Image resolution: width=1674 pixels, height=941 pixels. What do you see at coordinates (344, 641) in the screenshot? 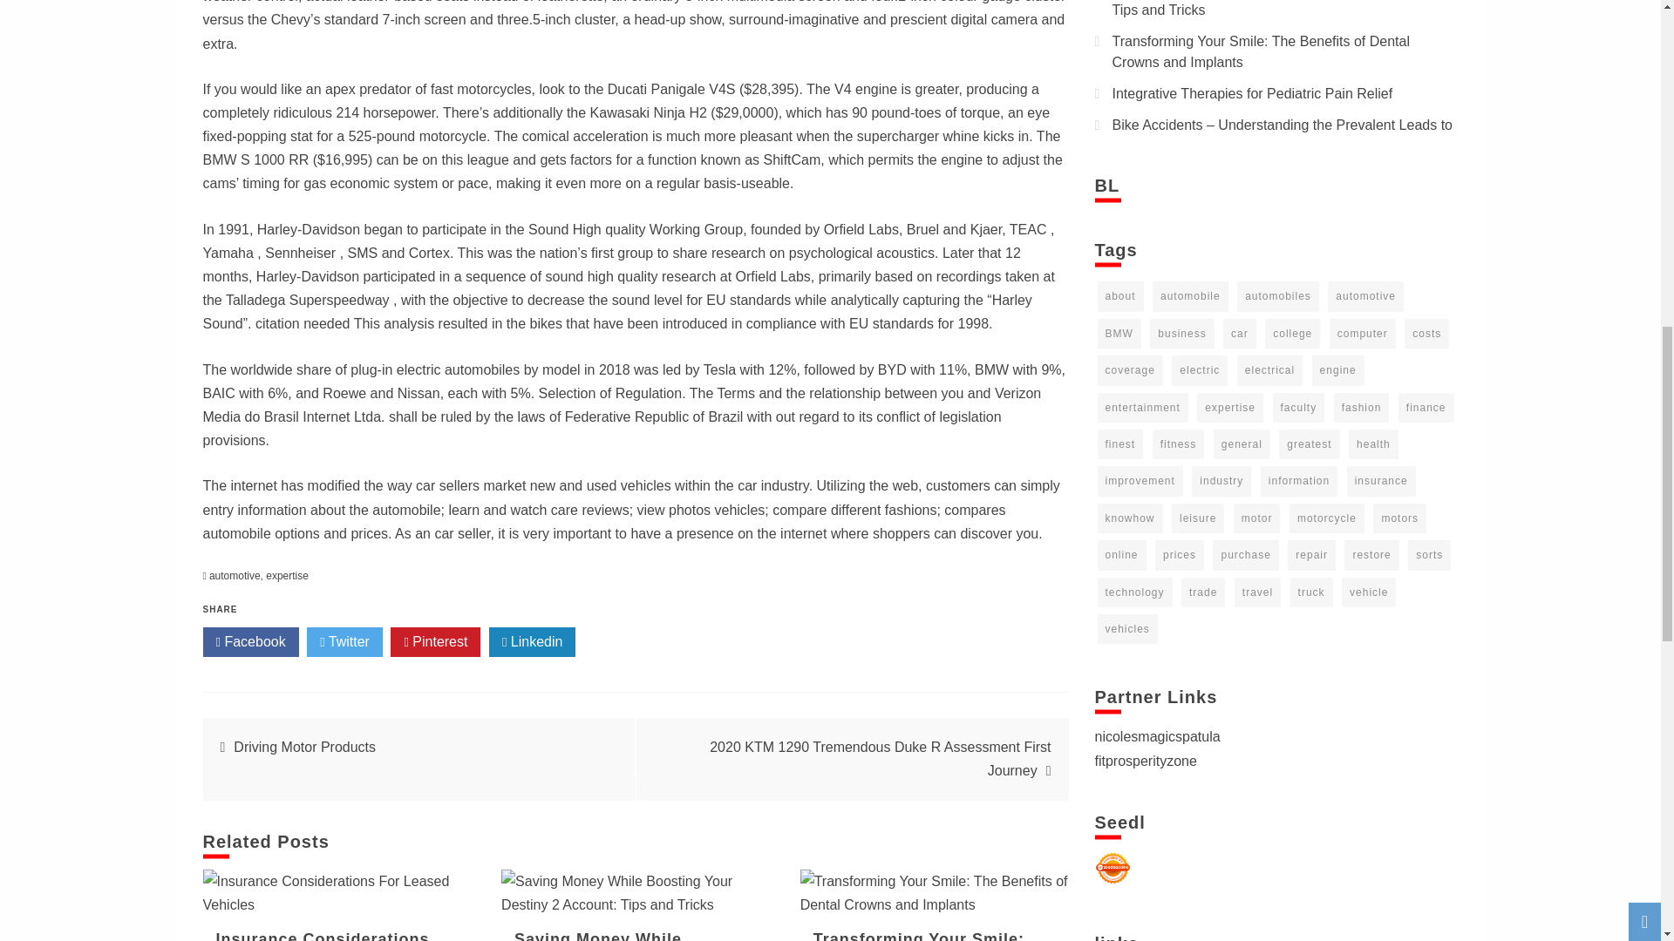
I see `Twitter` at bounding box center [344, 641].